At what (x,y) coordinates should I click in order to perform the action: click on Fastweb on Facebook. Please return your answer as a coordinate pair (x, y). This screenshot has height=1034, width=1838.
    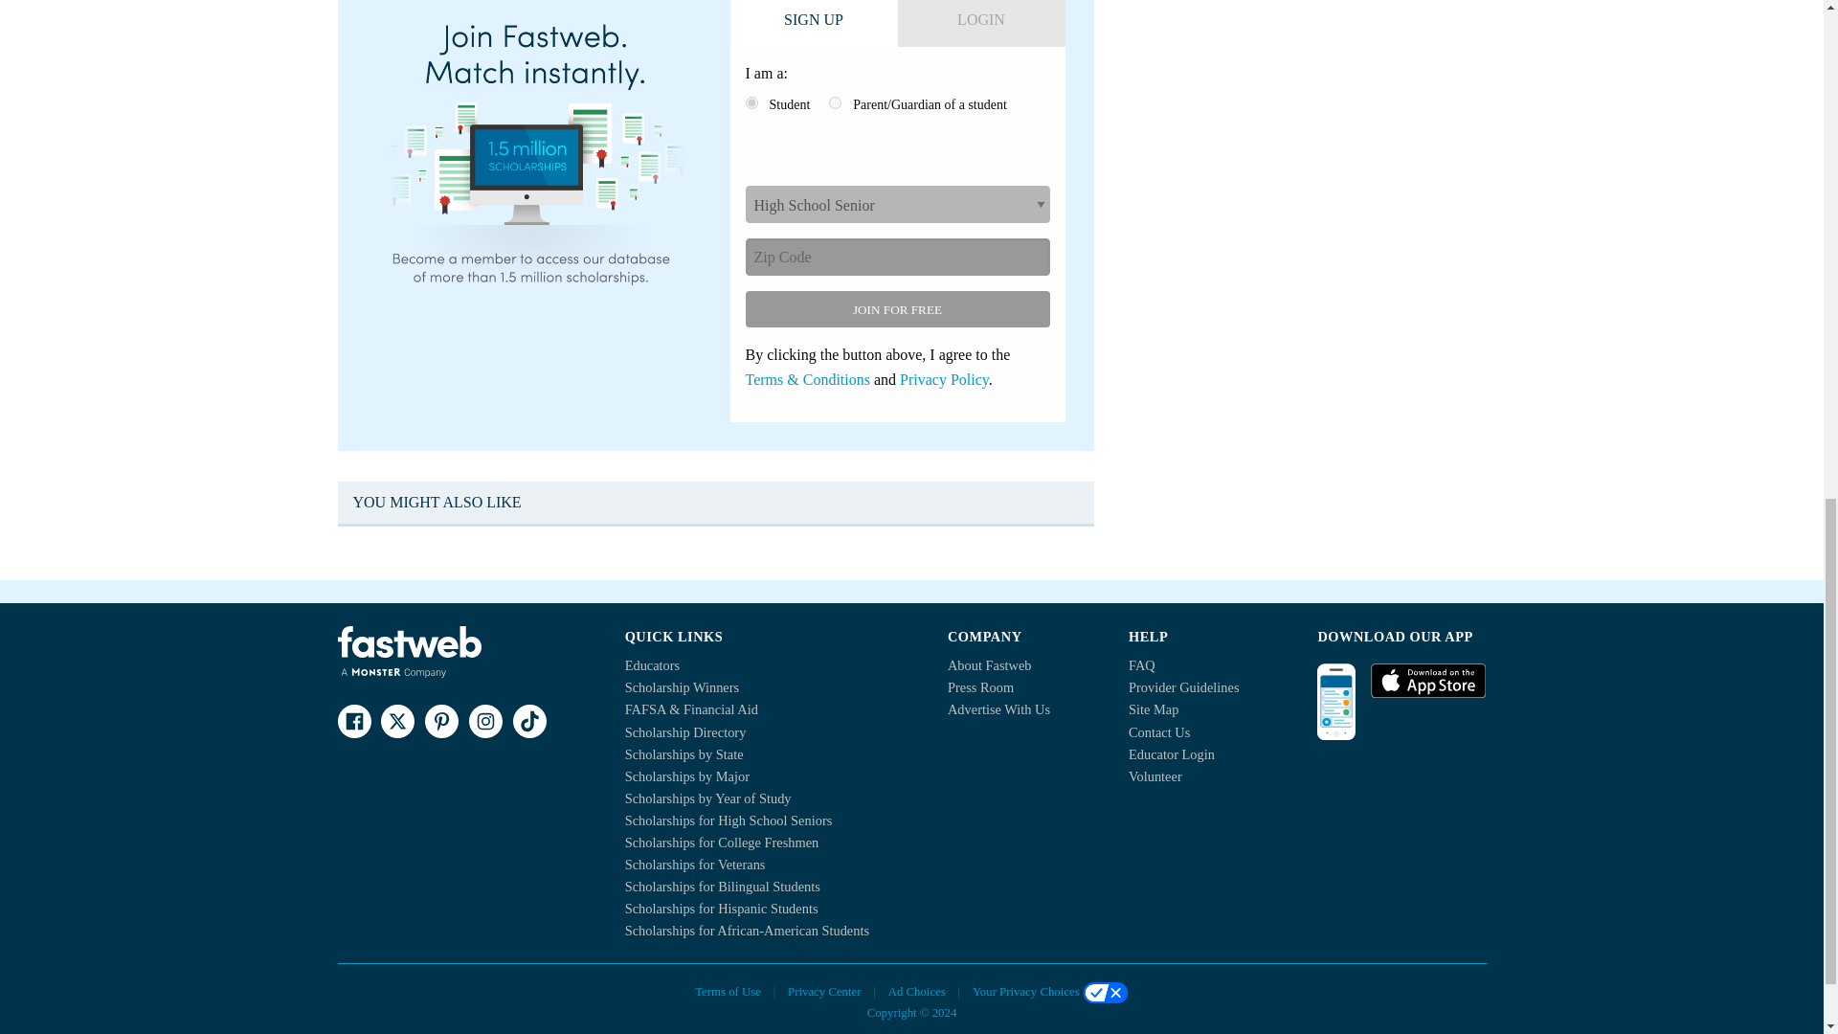
    Looking at the image, I should click on (353, 721).